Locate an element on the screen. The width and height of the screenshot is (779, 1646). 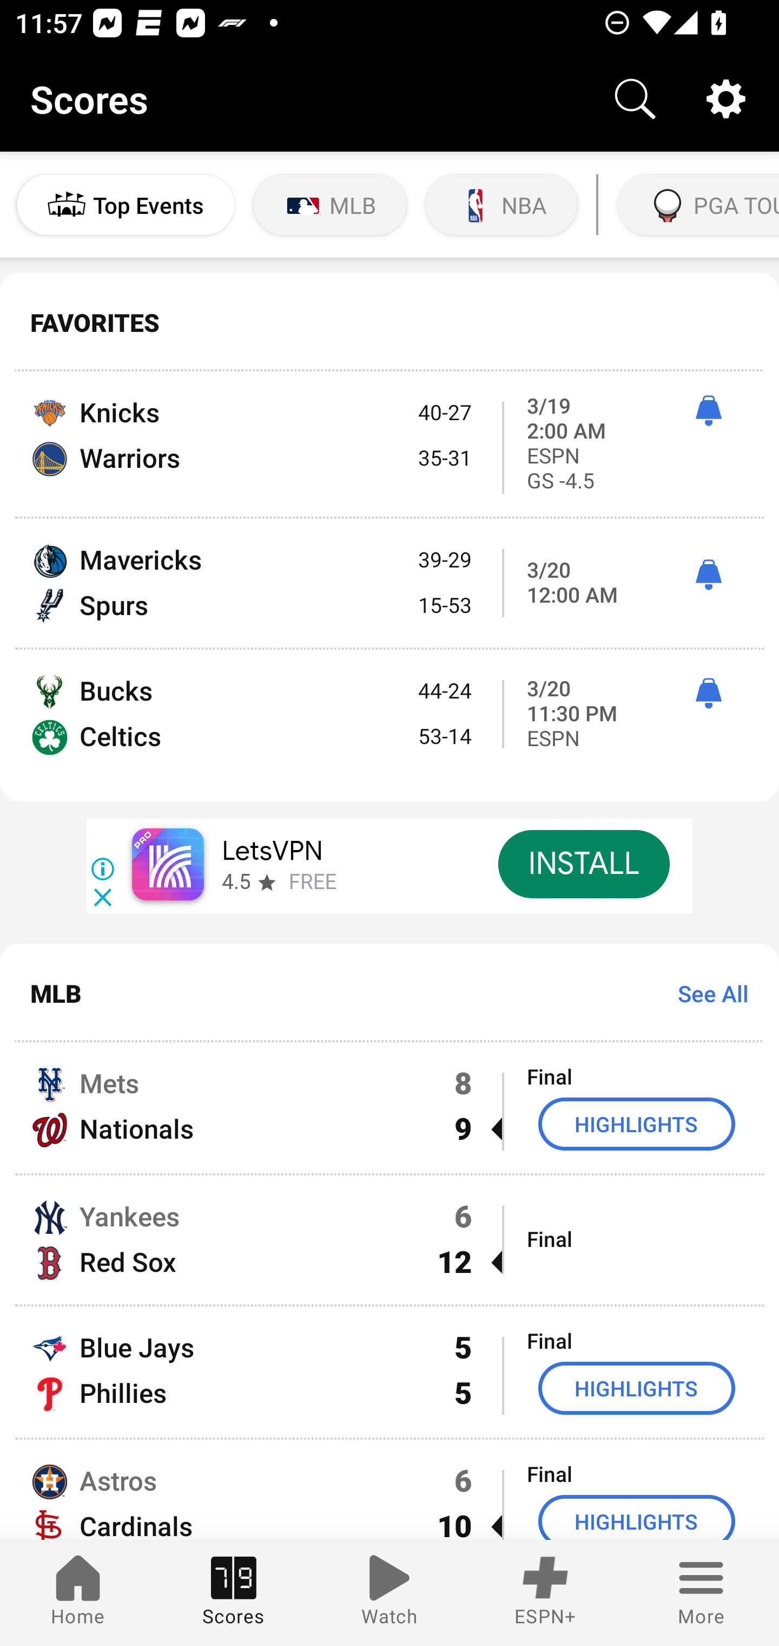
Bucks 44-24 Celtics 53-14 3/20 11:30 PM ì ESPN is located at coordinates (389, 726).